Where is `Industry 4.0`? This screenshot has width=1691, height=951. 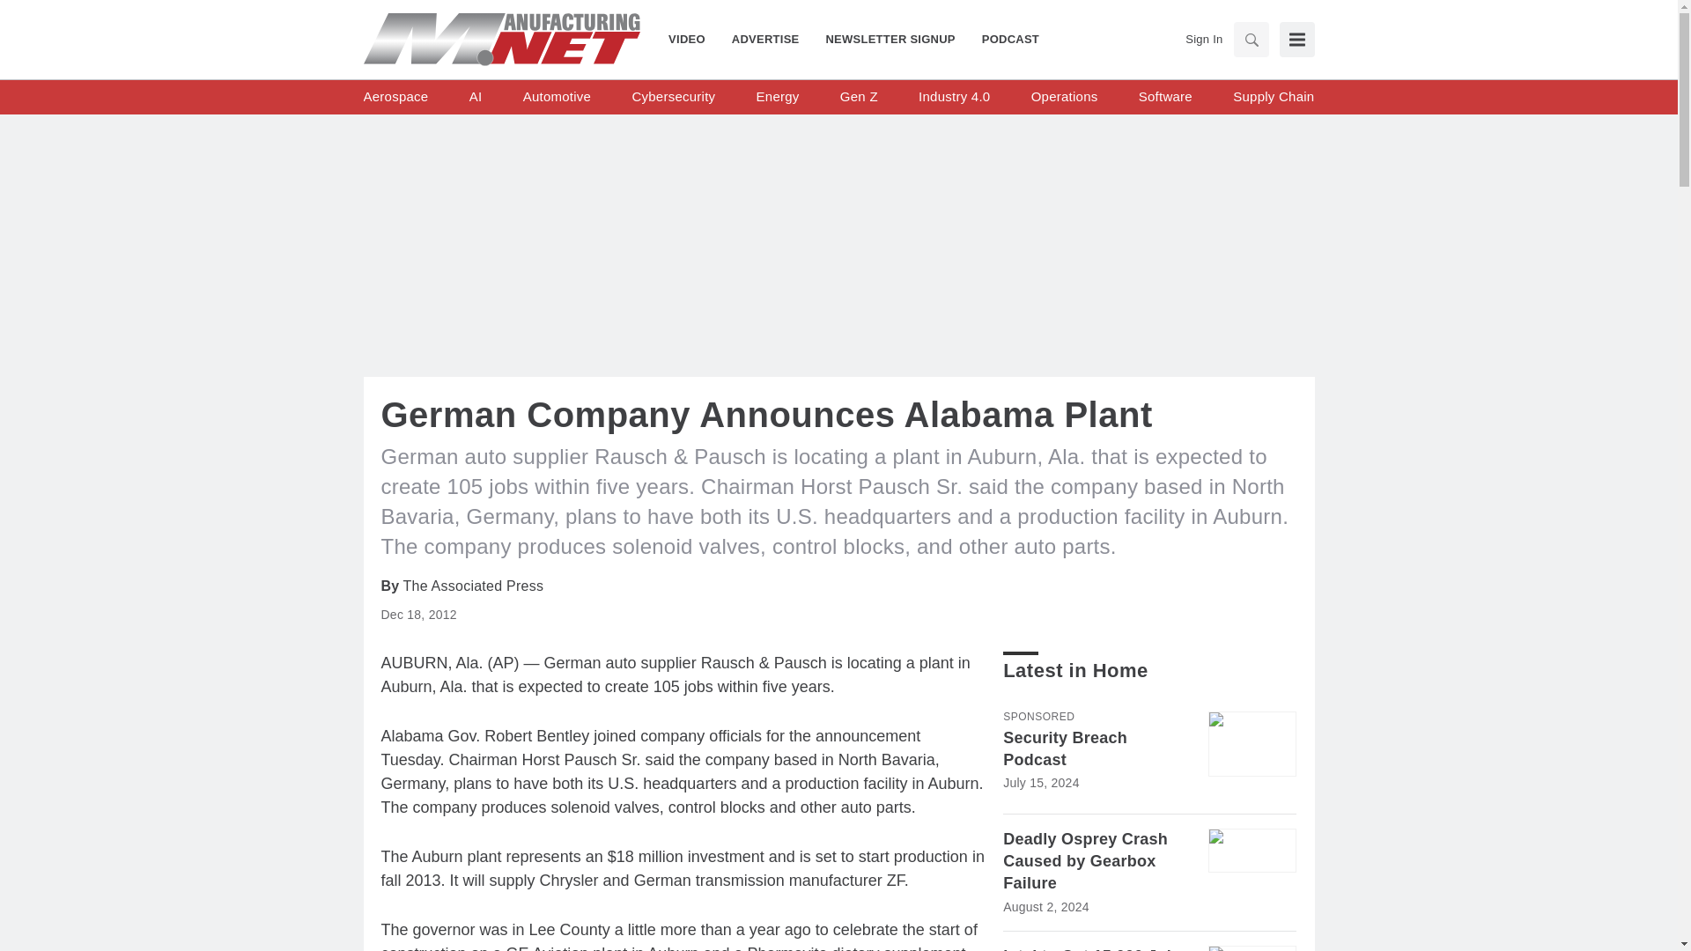 Industry 4.0 is located at coordinates (953, 97).